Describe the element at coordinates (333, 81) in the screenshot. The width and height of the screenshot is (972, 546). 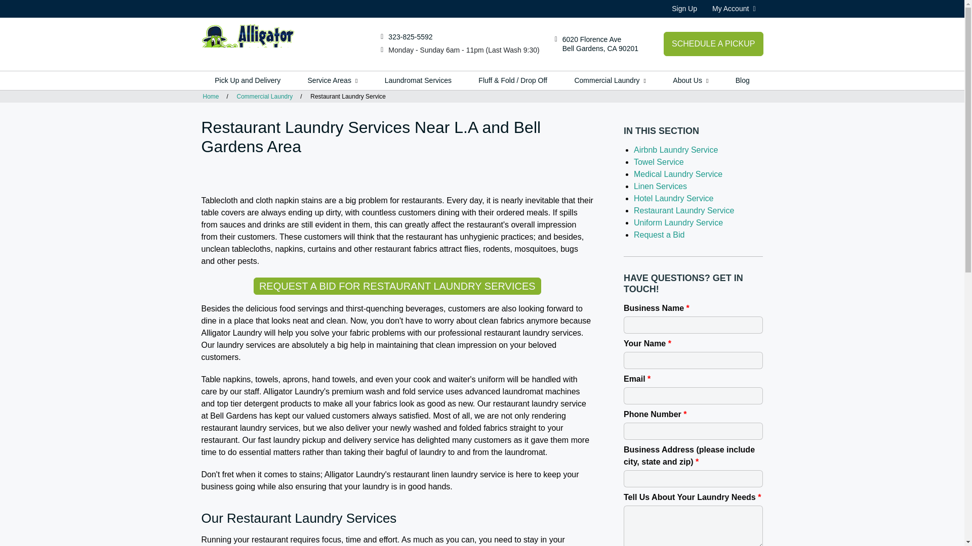
I see `My Account` at that location.